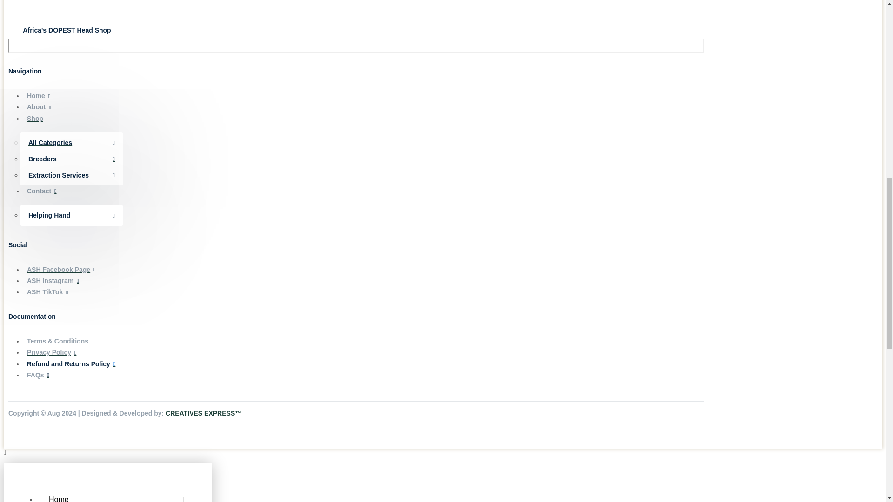  Describe the element at coordinates (72, 159) in the screenshot. I see `Breeders` at that location.